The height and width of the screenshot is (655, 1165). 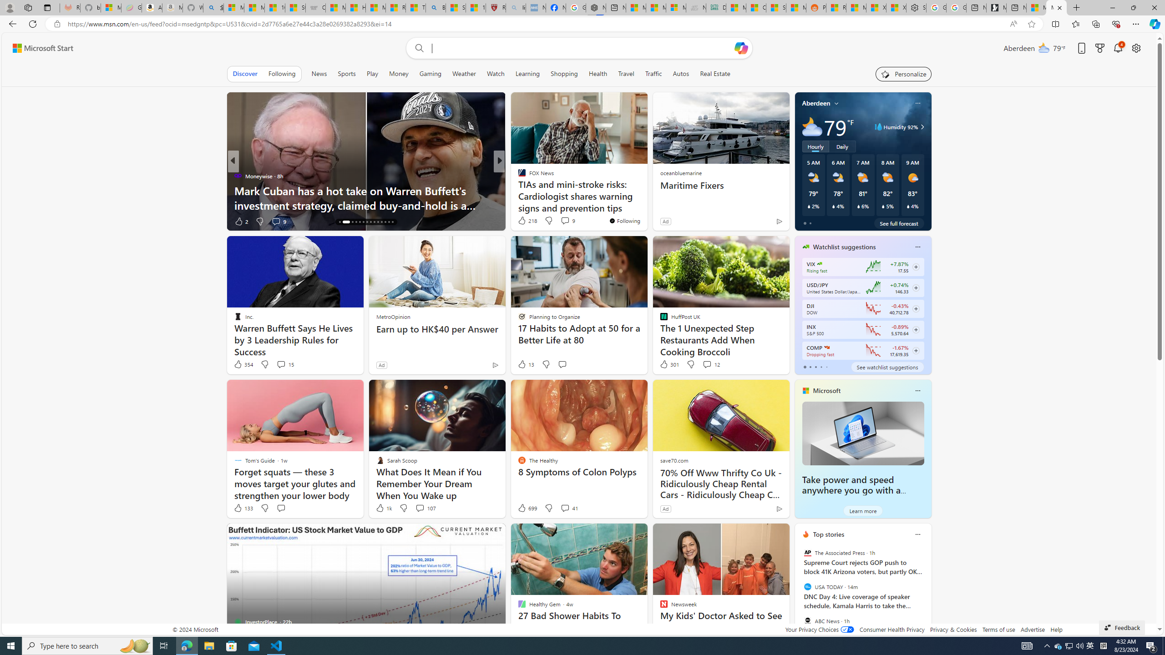 What do you see at coordinates (392, 222) in the screenshot?
I see `AutomationID: tab-28` at bounding box center [392, 222].